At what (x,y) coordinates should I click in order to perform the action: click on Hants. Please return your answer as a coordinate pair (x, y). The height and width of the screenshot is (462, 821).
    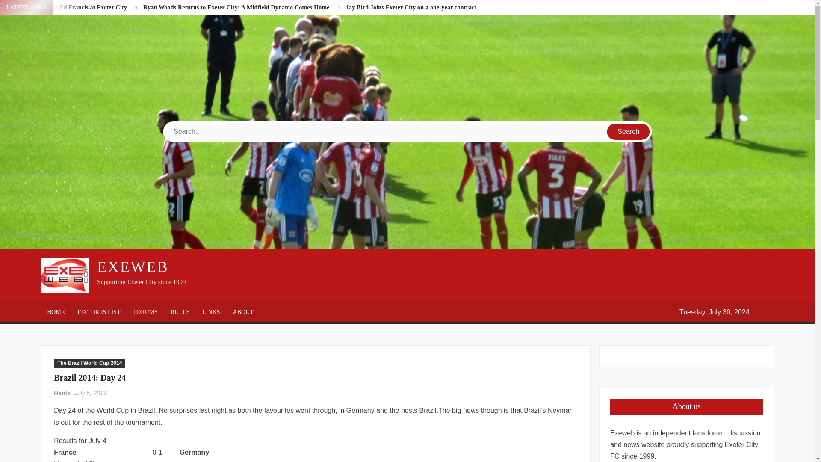
    Looking at the image, I should click on (62, 393).